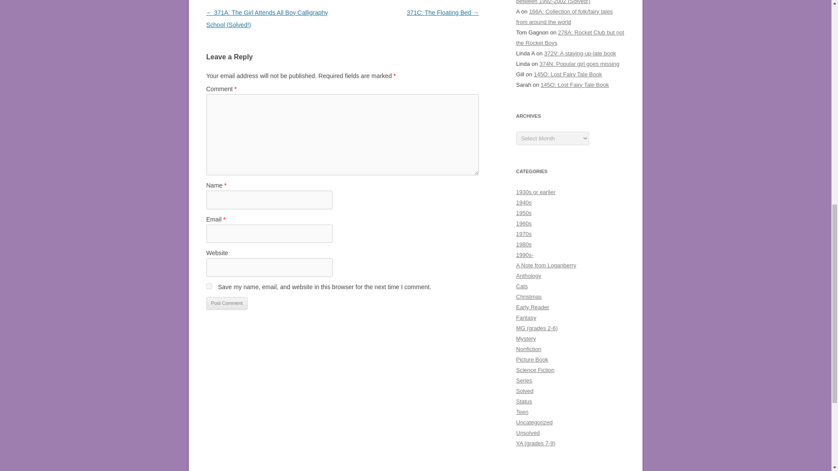 This screenshot has width=838, height=471. What do you see at coordinates (579, 64) in the screenshot?
I see `374N: Popular girl goes missing` at bounding box center [579, 64].